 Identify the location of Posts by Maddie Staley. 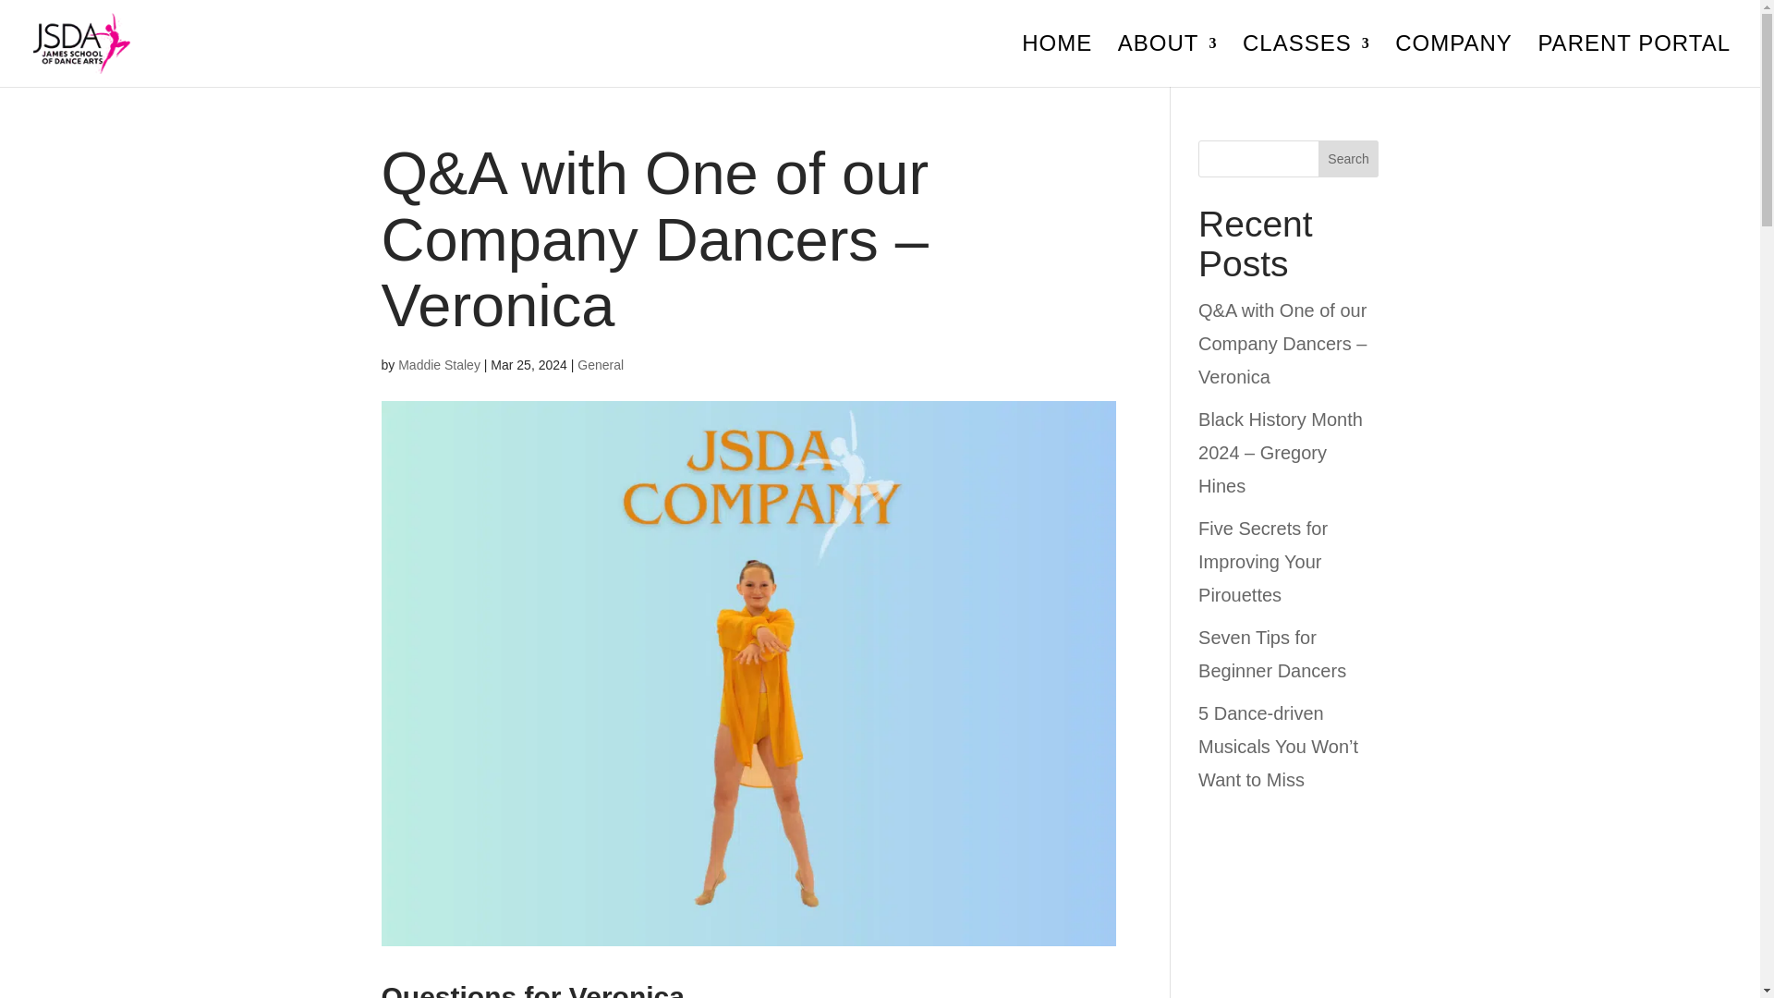
(439, 363).